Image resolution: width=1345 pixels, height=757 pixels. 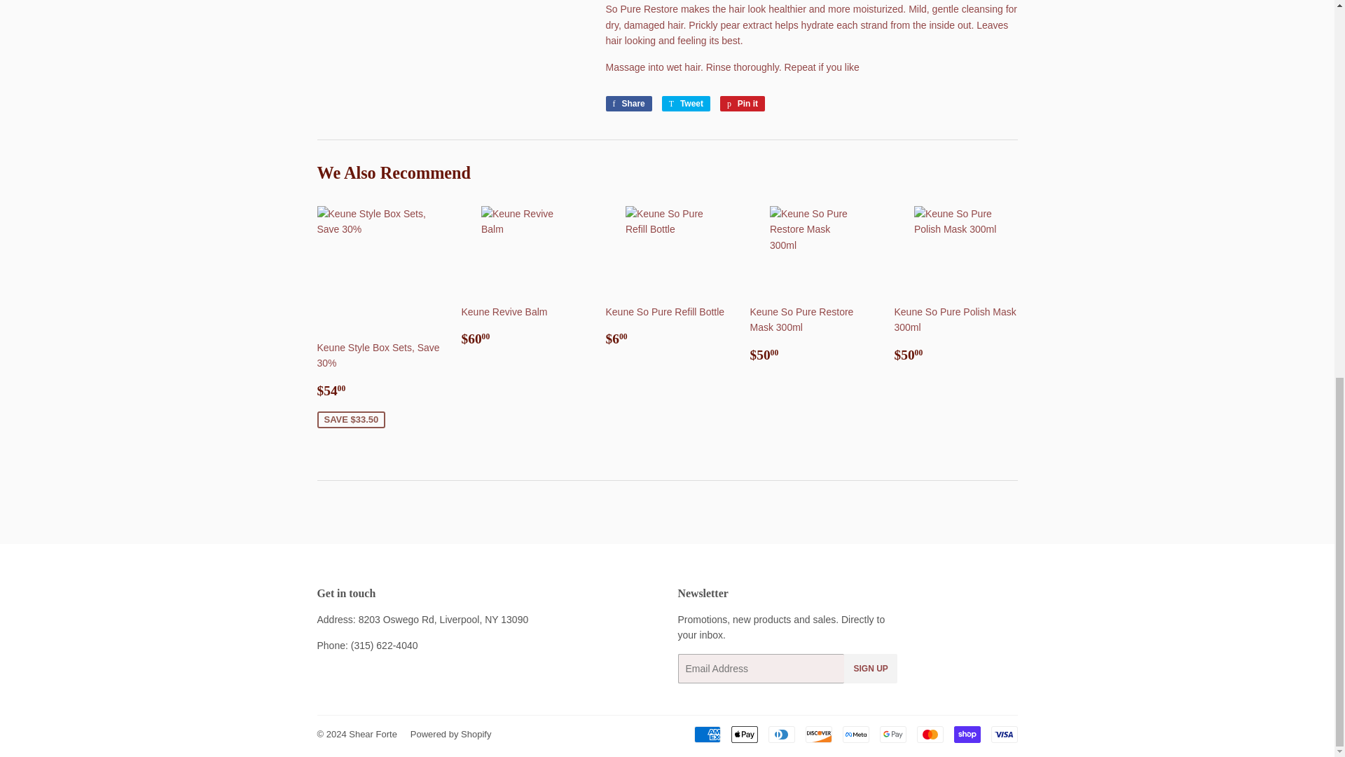 I want to click on Shear Forte, so click(x=685, y=104).